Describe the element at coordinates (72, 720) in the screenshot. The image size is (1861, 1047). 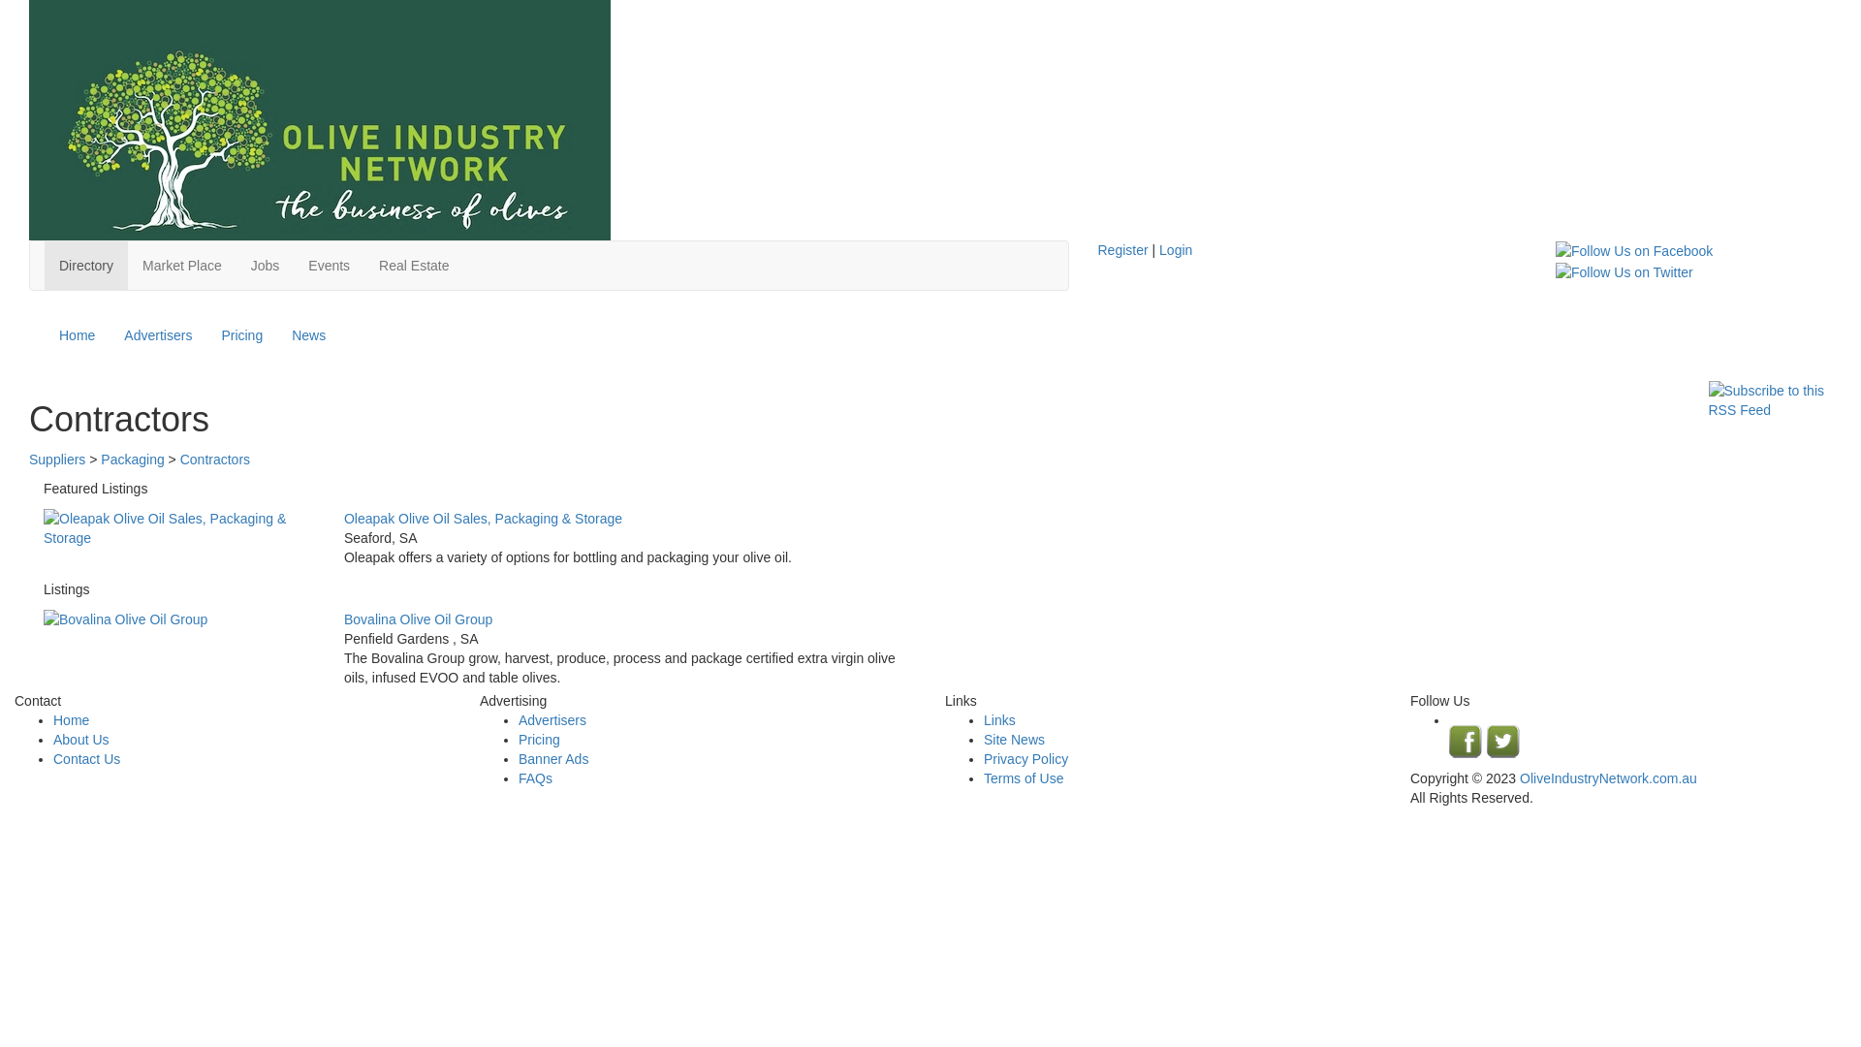
I see `Home` at that location.